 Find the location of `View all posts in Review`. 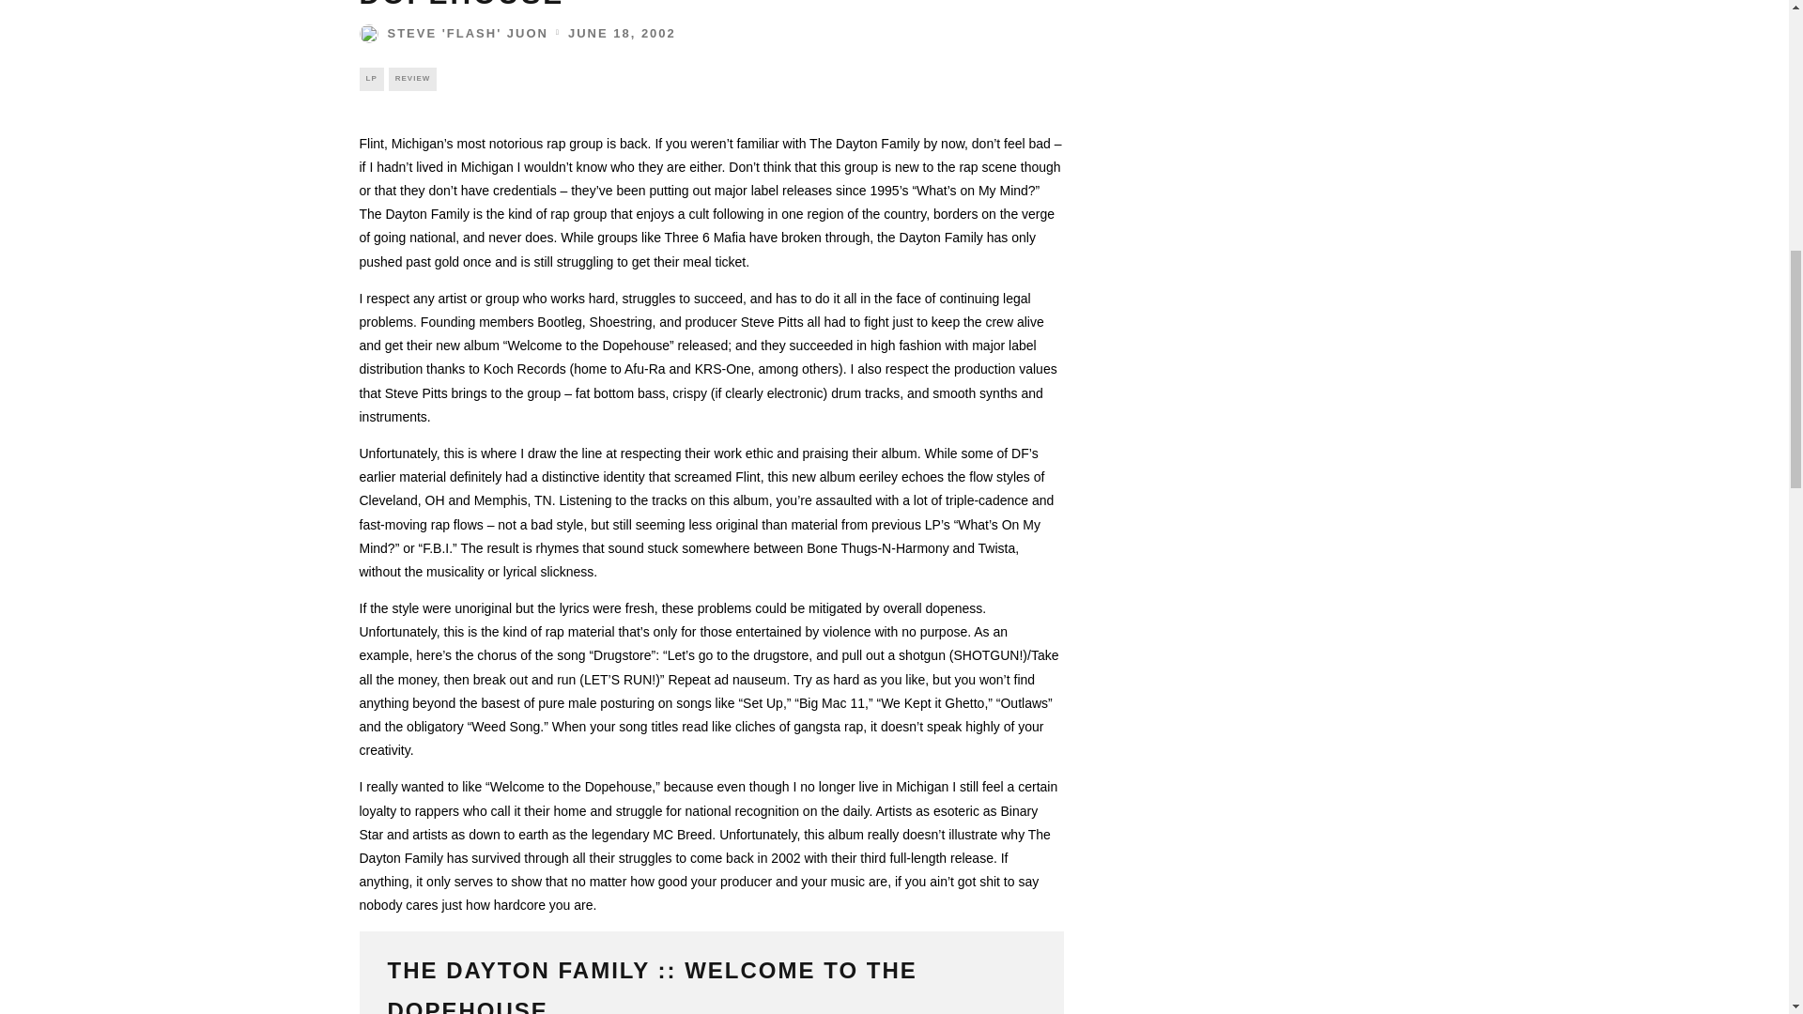

View all posts in Review is located at coordinates (413, 79).